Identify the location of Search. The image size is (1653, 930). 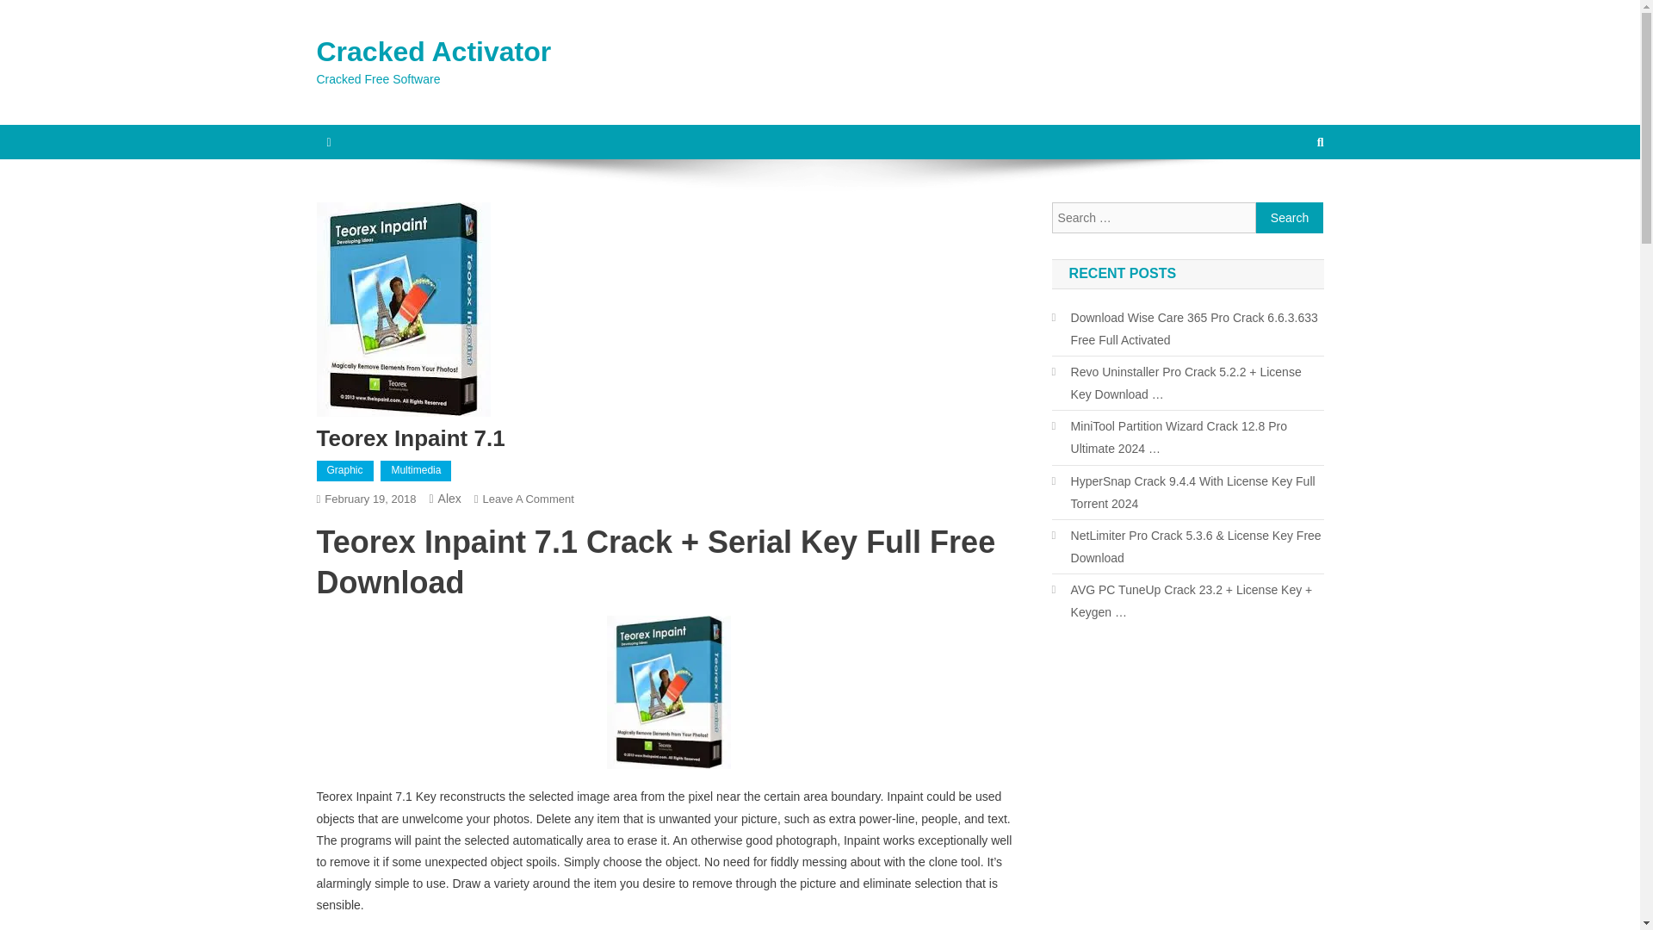
(1287, 199).